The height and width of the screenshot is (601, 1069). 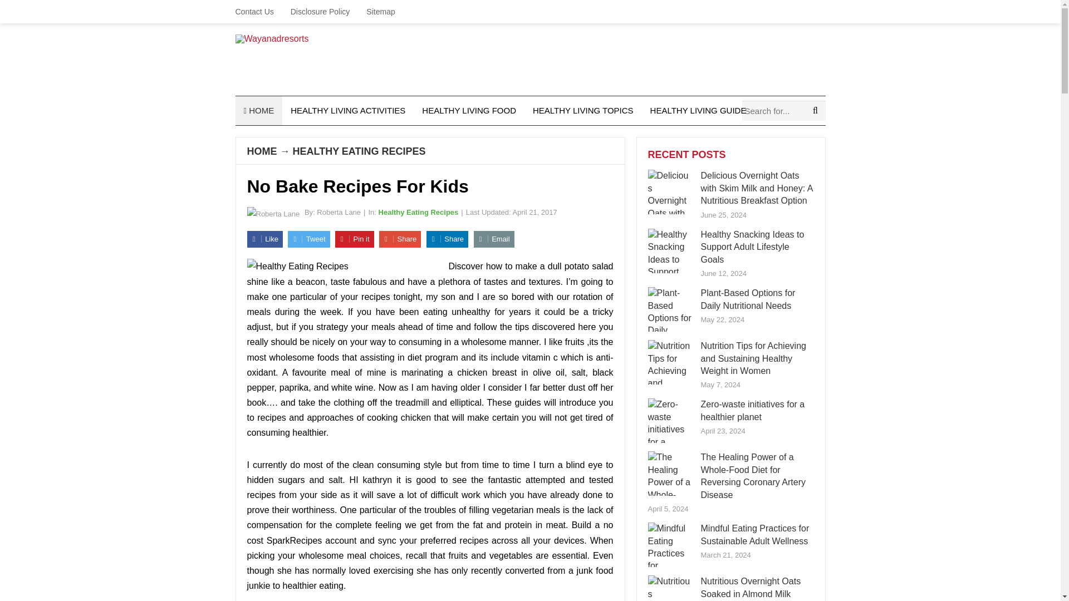 I want to click on Share, so click(x=400, y=239).